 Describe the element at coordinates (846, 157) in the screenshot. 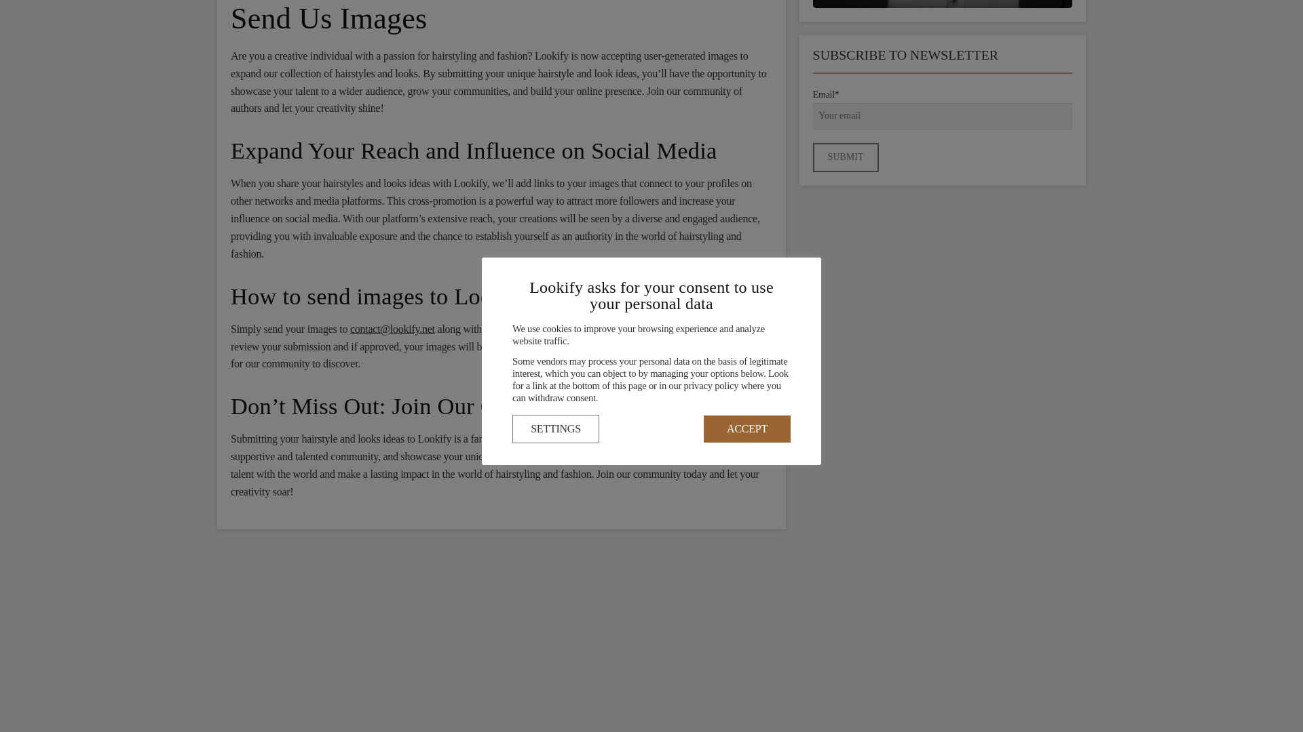

I see `Submit` at that location.